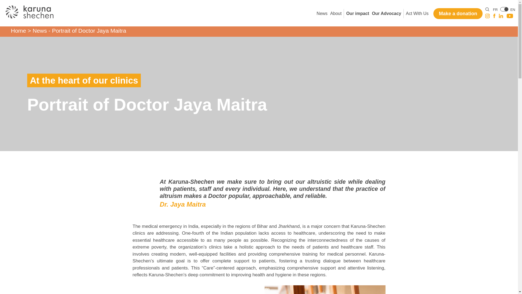 The height and width of the screenshot is (294, 522). I want to click on Go to Home., so click(18, 30).